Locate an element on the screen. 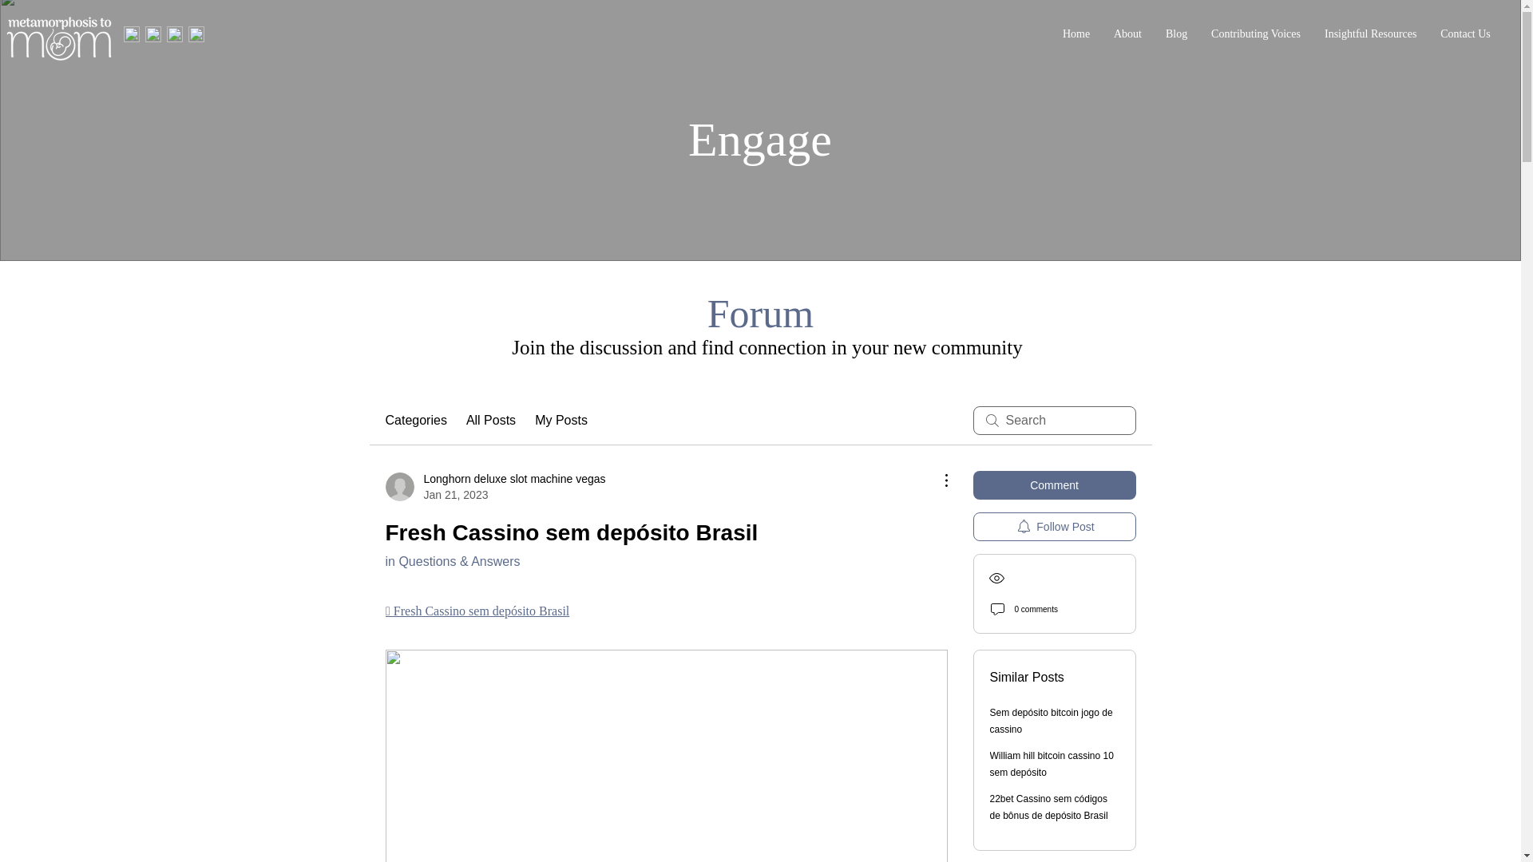 This screenshot has width=1533, height=862. Home is located at coordinates (1076, 34).